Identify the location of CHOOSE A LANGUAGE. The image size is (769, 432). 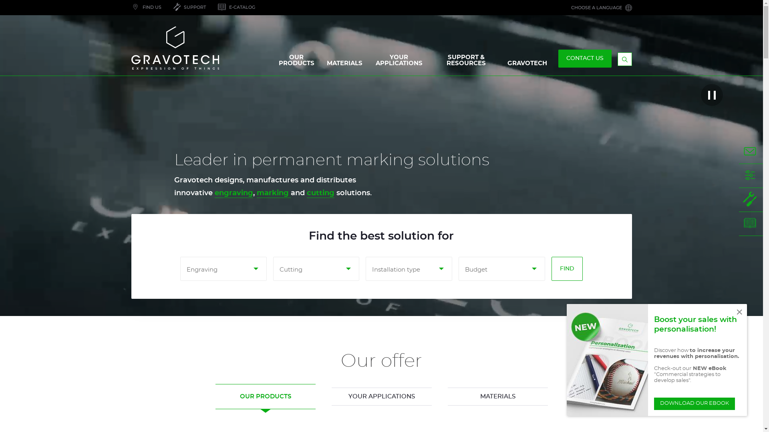
(601, 8).